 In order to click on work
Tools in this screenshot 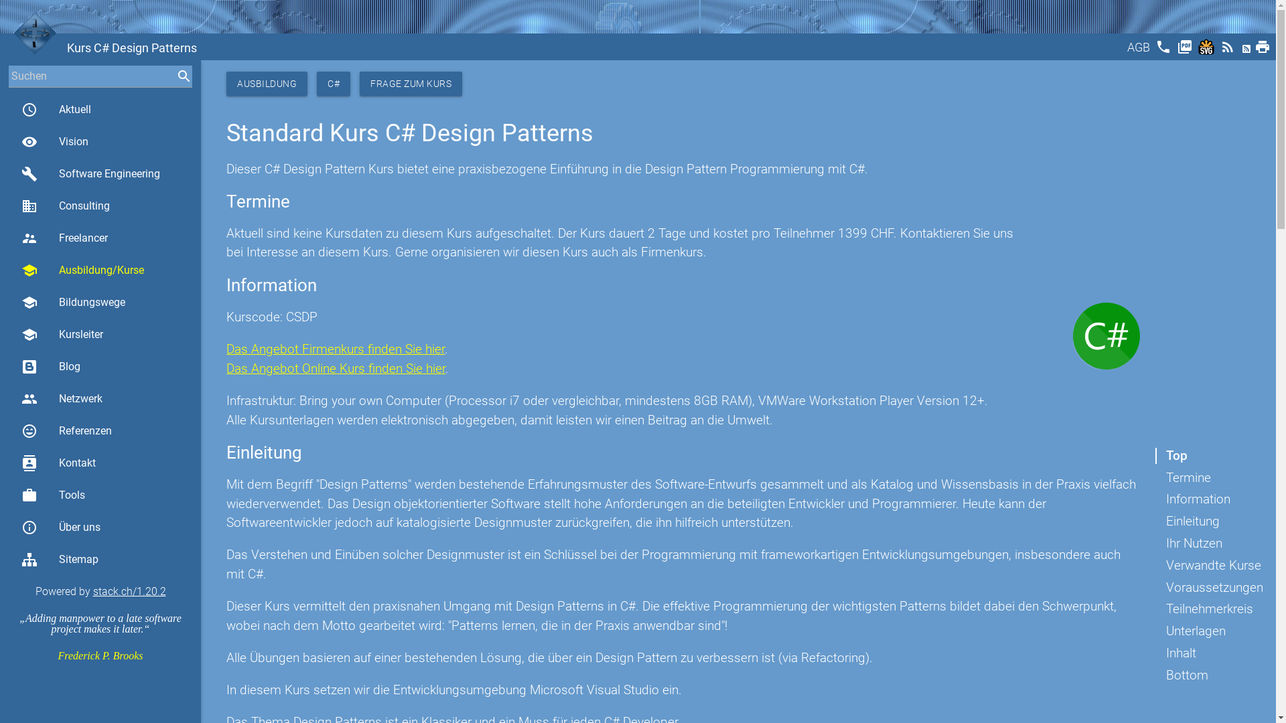, I will do `click(100, 495)`.